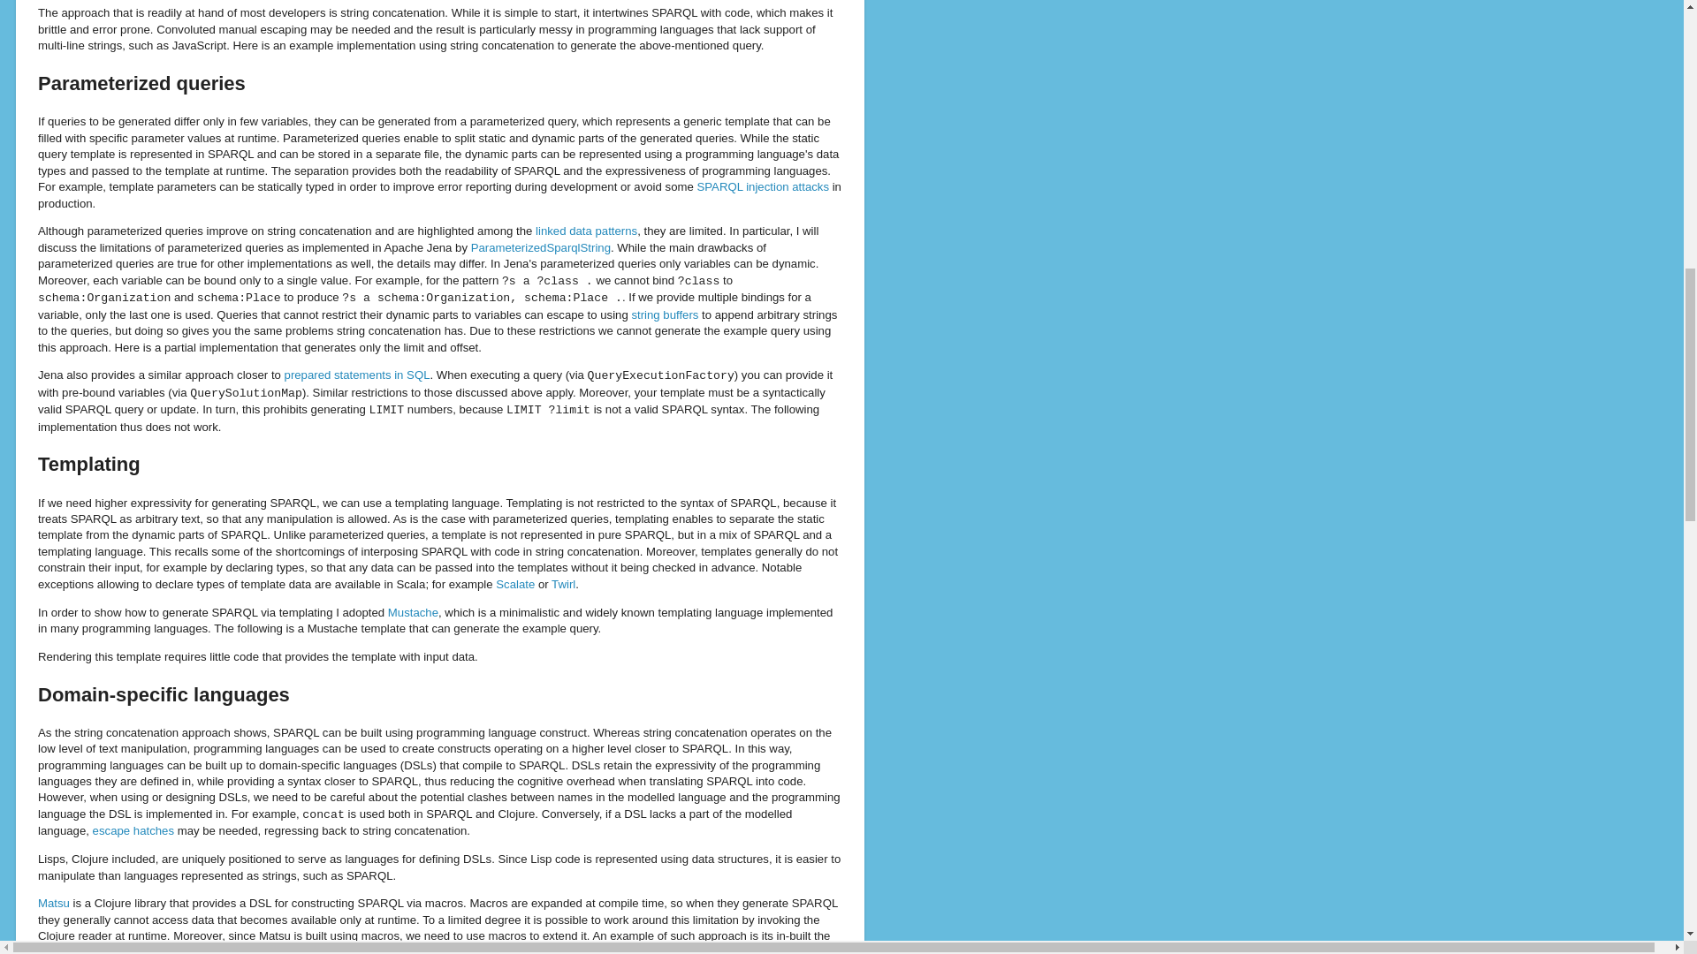 This screenshot has width=1697, height=954. Describe the element at coordinates (413, 611) in the screenshot. I see `Mustache` at that location.